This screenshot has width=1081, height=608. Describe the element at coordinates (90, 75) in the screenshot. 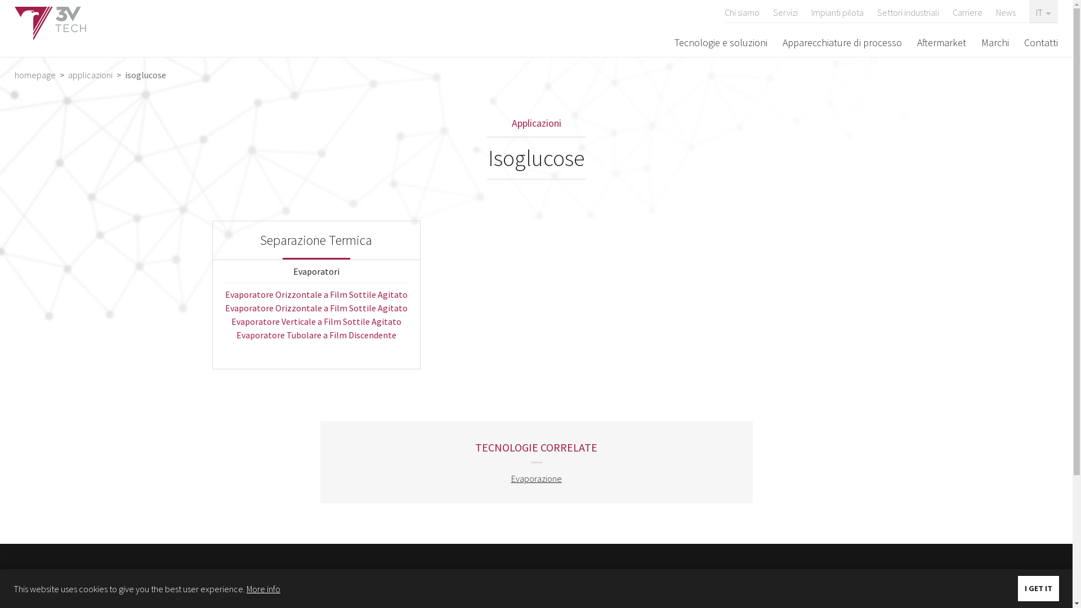

I see `applicazioni` at that location.